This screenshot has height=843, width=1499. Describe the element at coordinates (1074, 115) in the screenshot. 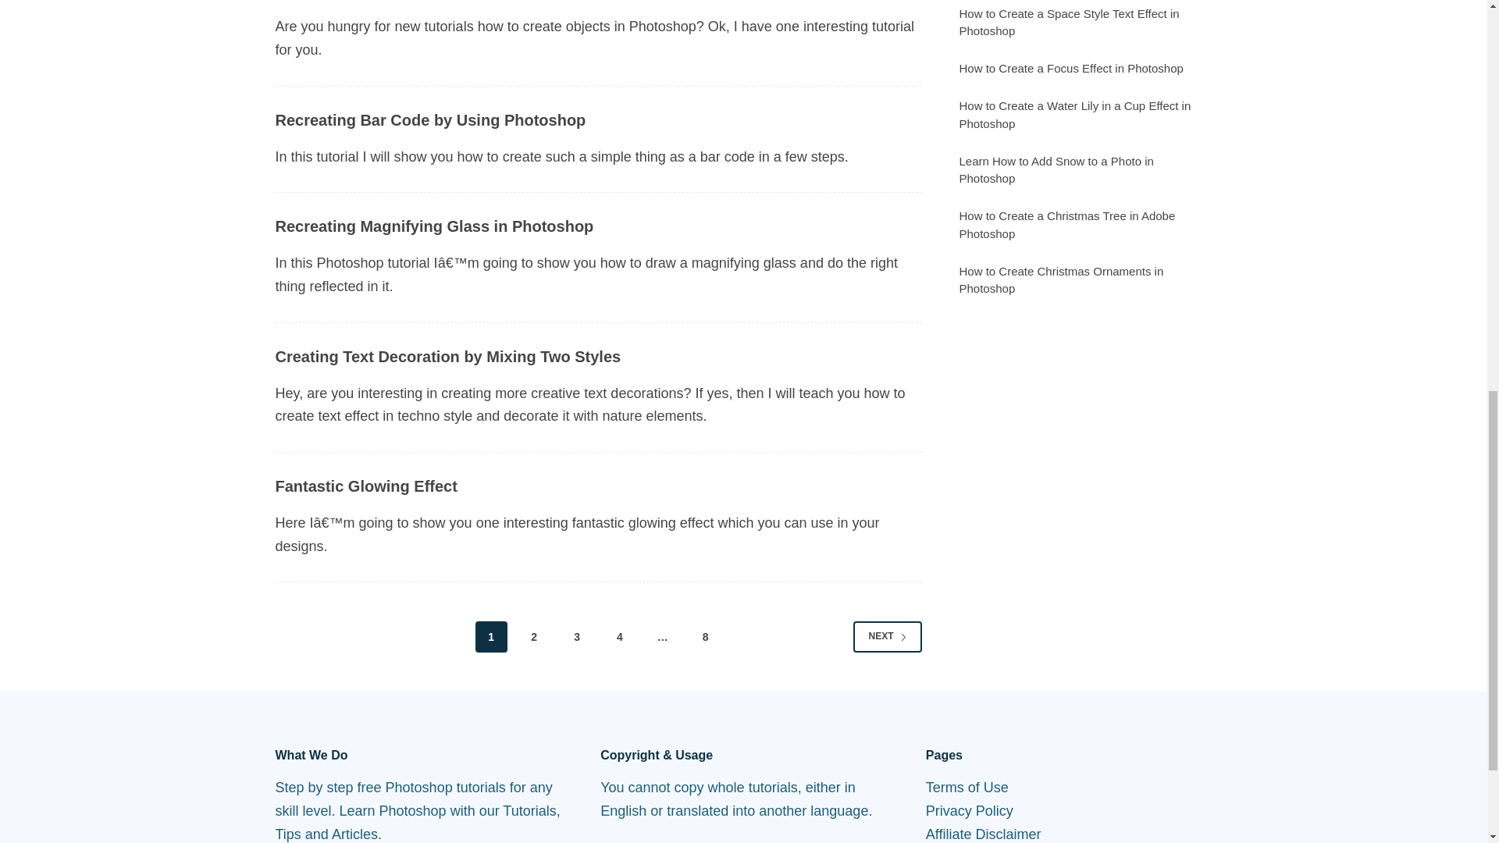

I see `How to Create a Water Lily in a Cup Effect in Photoshop` at that location.